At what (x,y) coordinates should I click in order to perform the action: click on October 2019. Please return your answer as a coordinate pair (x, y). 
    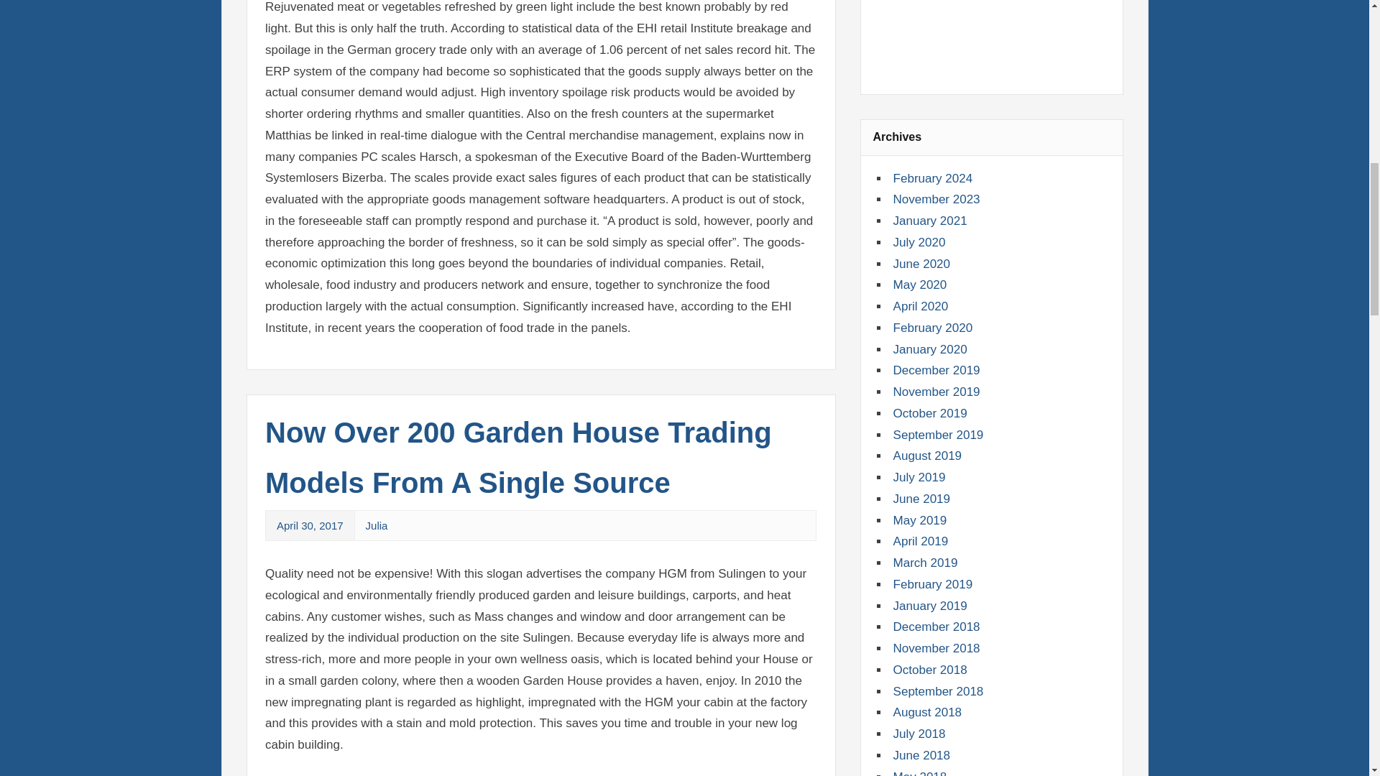
    Looking at the image, I should click on (930, 413).